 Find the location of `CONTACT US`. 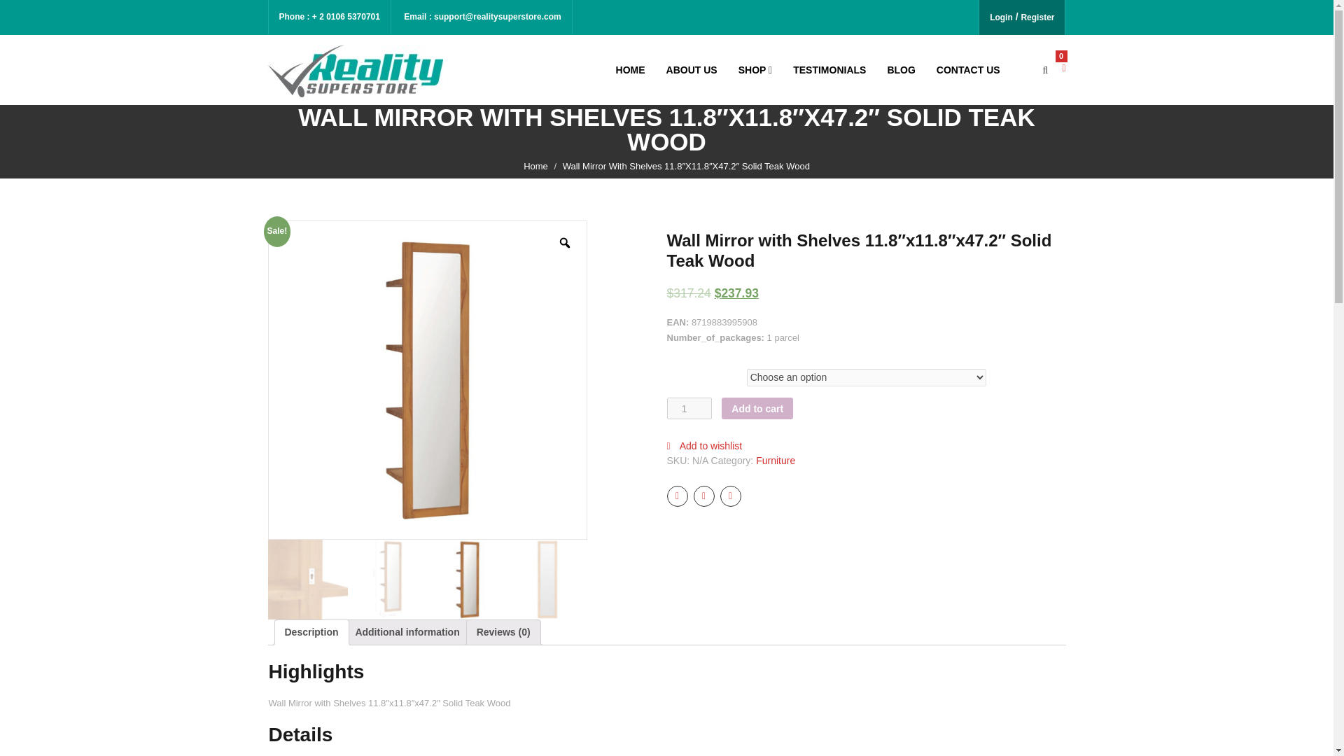

CONTACT US is located at coordinates (968, 70).